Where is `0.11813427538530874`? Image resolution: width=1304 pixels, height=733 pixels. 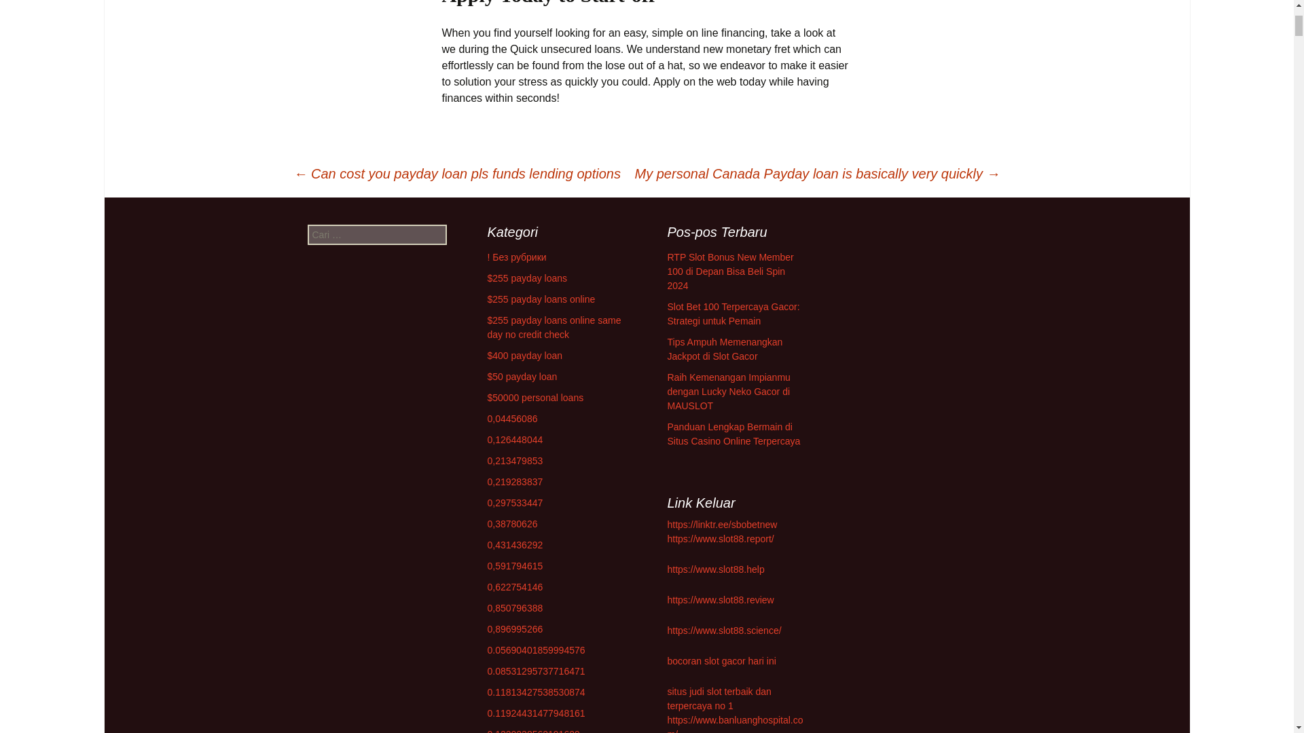 0.11813427538530874 is located at coordinates (537, 692).